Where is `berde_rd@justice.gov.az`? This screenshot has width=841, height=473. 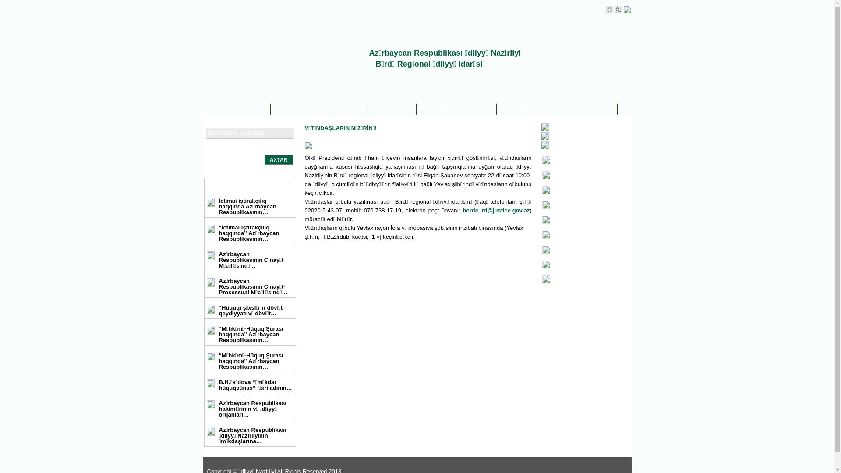 berde_rd@justice.gov.az is located at coordinates (497, 210).